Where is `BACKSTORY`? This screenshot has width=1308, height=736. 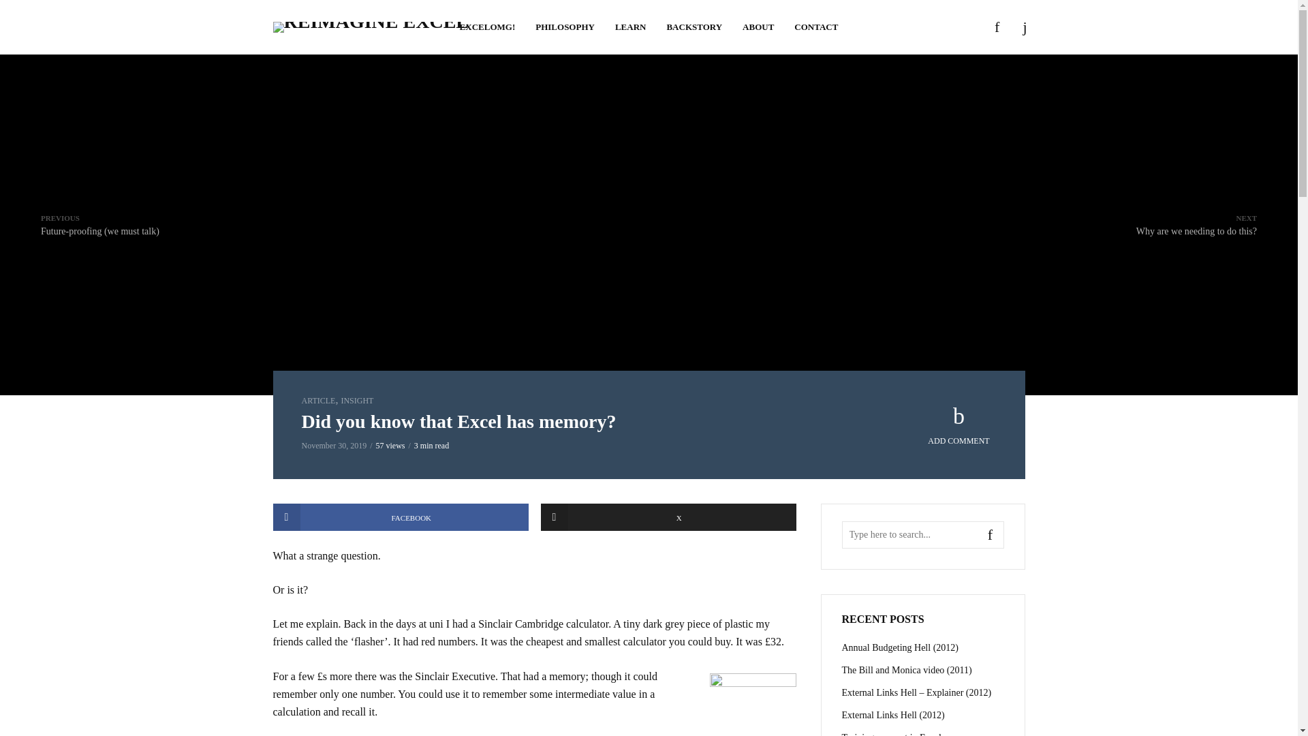
BACKSTORY is located at coordinates (400, 517).